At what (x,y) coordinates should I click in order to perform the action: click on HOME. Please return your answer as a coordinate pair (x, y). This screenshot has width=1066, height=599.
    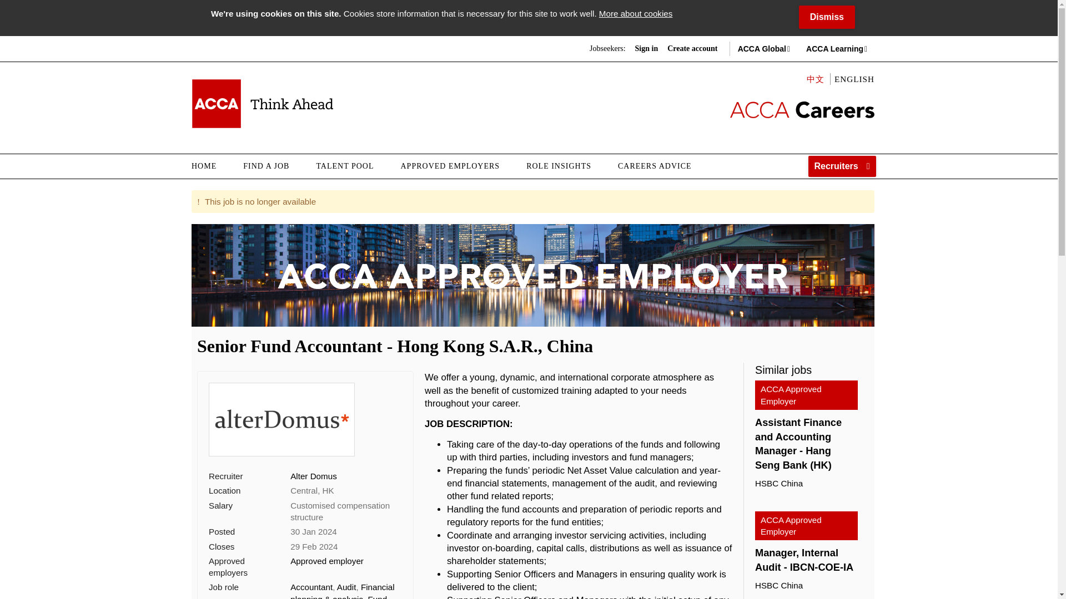
    Looking at the image, I should click on (211, 166).